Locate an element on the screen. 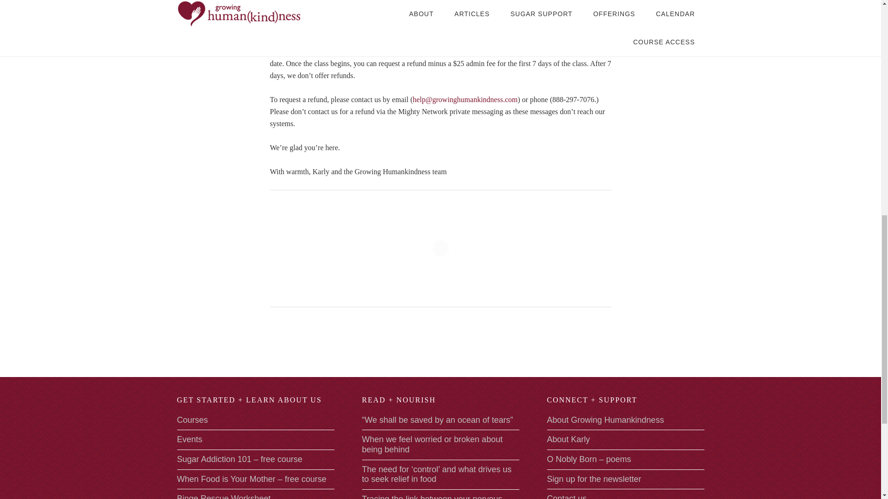 Image resolution: width=888 pixels, height=499 pixels. About Growing Humankindness is located at coordinates (605, 420).